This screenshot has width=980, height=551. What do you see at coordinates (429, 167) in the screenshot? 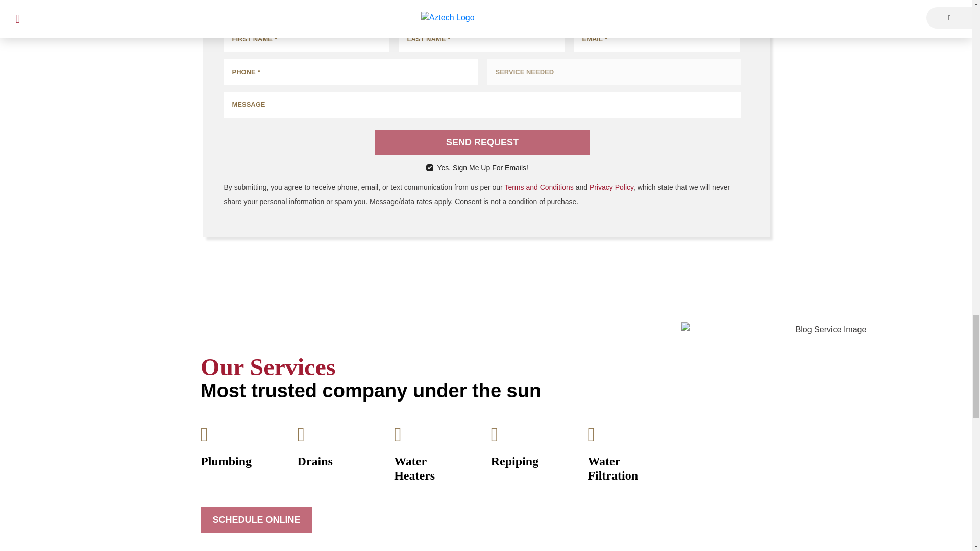
I see `Yes, sign me up for emails!` at bounding box center [429, 167].